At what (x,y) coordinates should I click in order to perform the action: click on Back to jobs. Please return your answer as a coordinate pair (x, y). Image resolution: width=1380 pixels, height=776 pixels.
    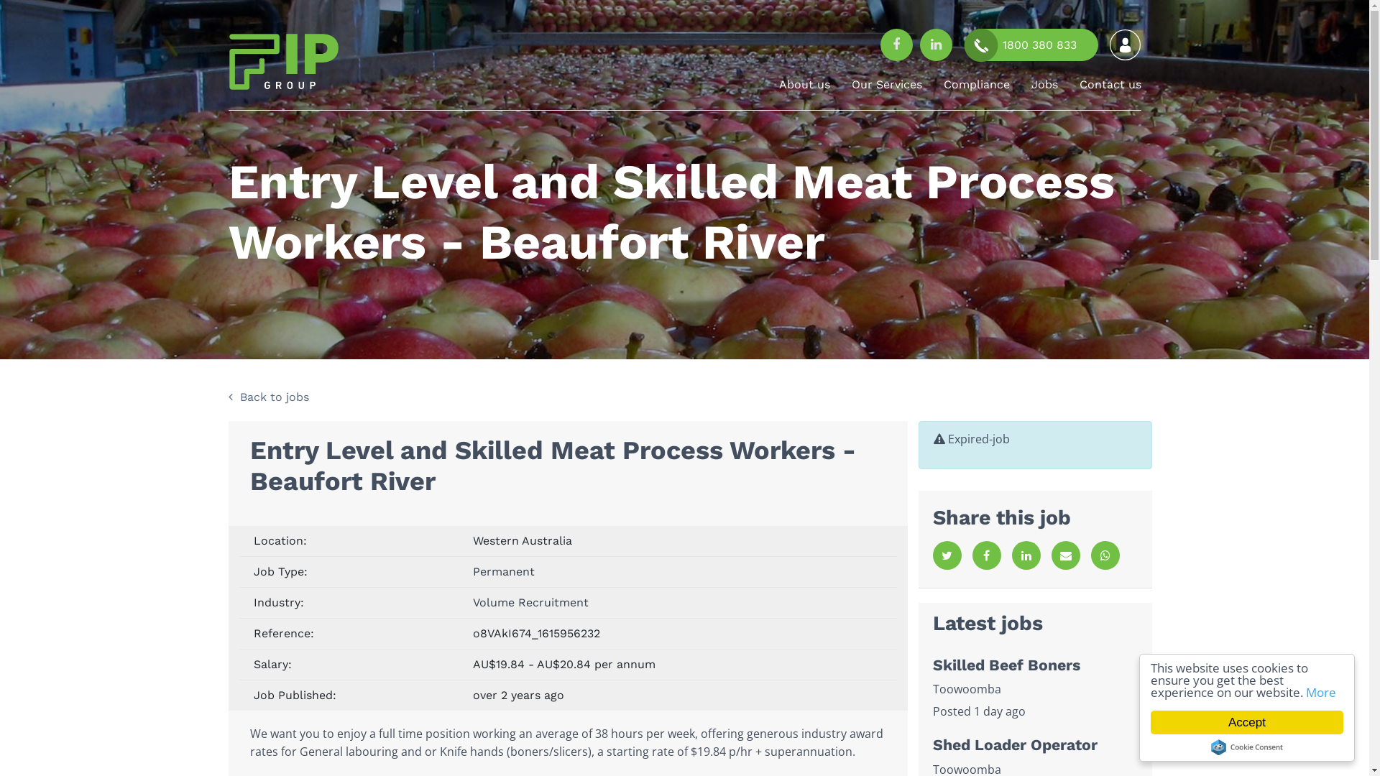
    Looking at the image, I should click on (685, 397).